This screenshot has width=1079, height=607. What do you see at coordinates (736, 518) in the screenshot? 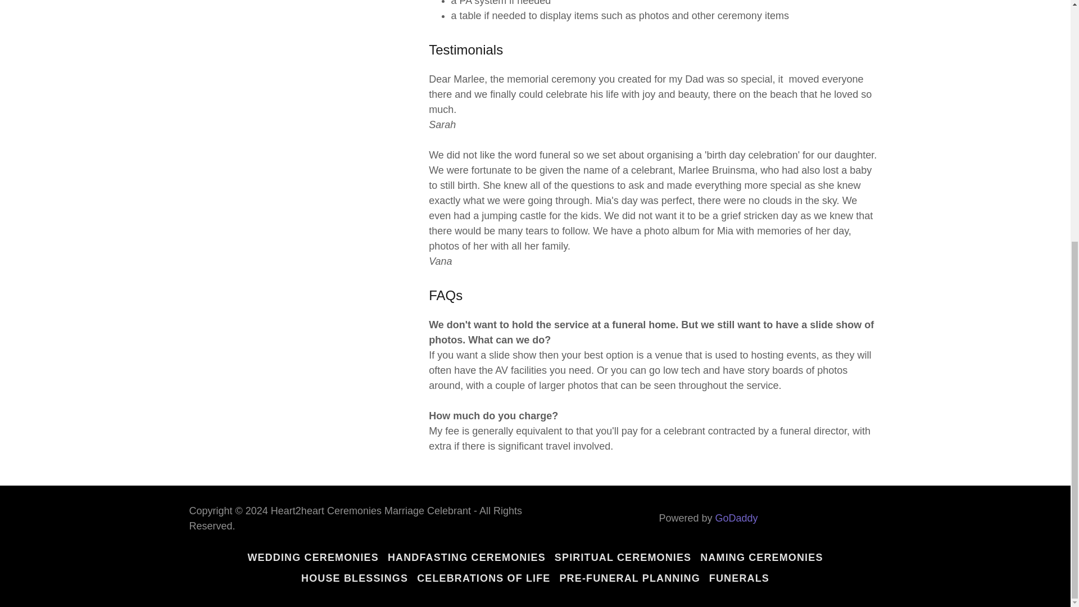
I see `GoDaddy` at bounding box center [736, 518].